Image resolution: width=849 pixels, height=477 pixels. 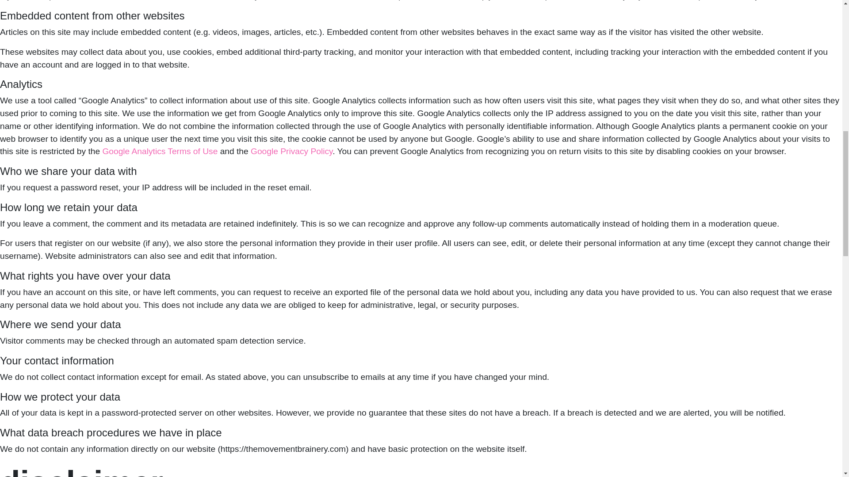 I want to click on Google Analytics Terms of Use, so click(x=159, y=151).